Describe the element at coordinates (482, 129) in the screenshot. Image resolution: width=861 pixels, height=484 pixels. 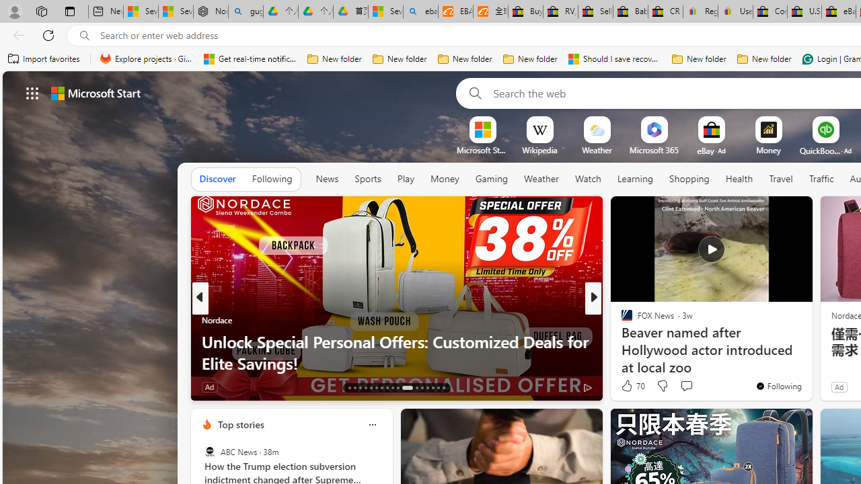
I see `To get missing image descriptions, open the context menu.` at that location.